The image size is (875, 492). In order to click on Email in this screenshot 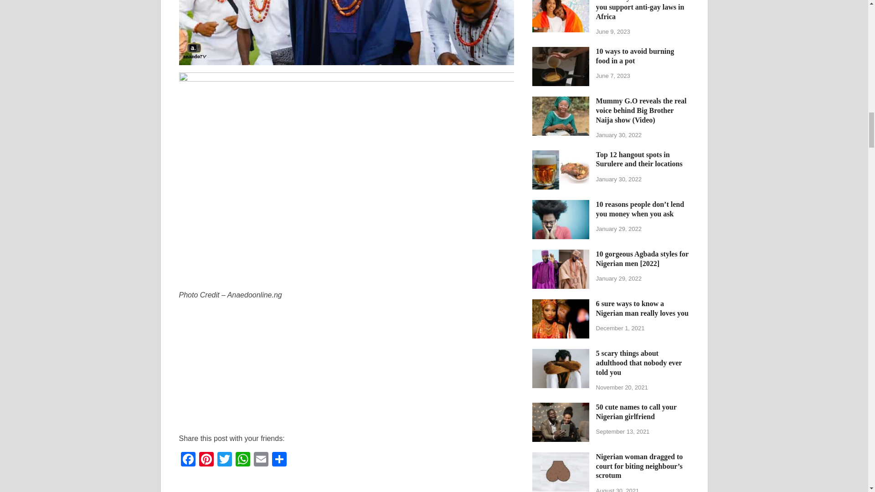, I will do `click(261, 460)`.